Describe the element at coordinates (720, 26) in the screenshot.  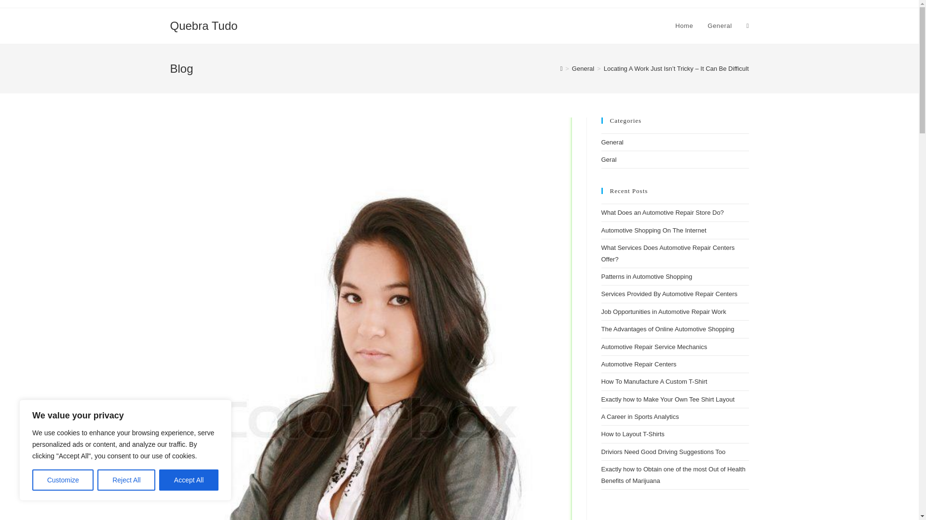
I see `General` at that location.